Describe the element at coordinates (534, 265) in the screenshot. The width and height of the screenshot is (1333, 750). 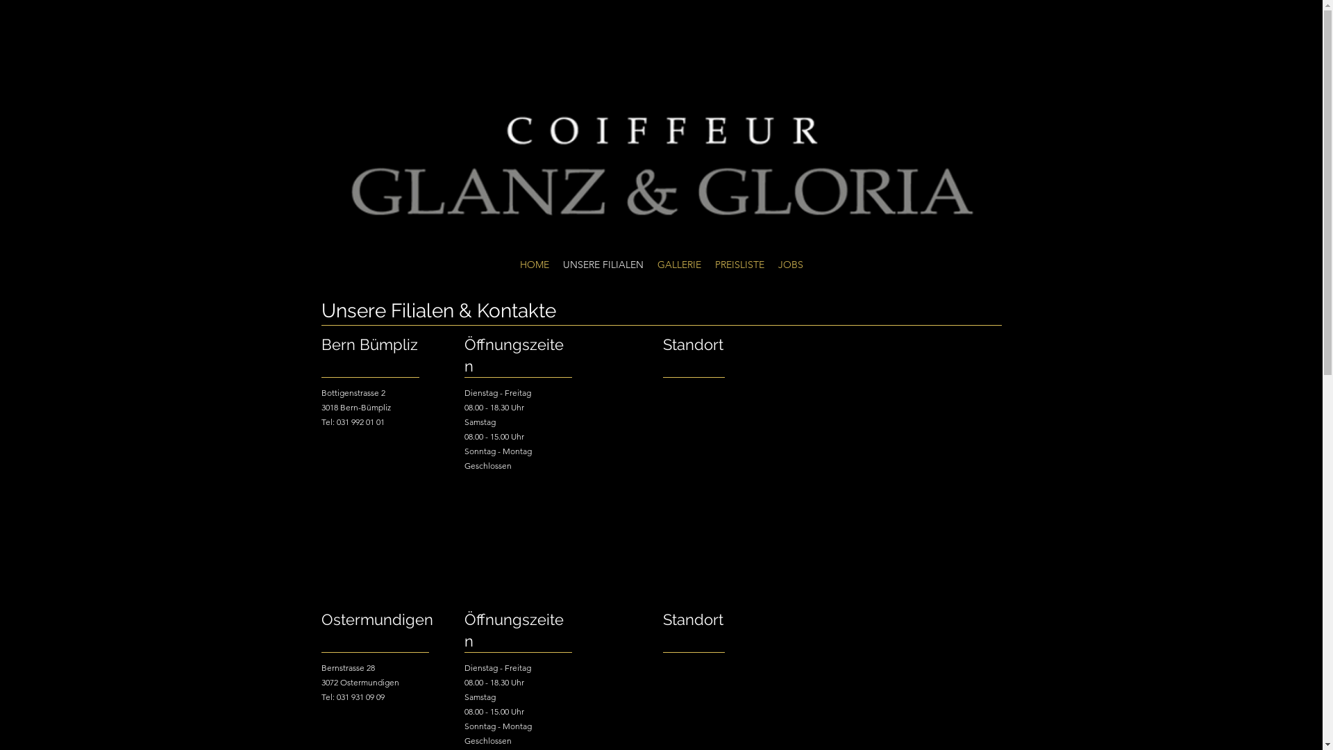
I see `HOME` at that location.